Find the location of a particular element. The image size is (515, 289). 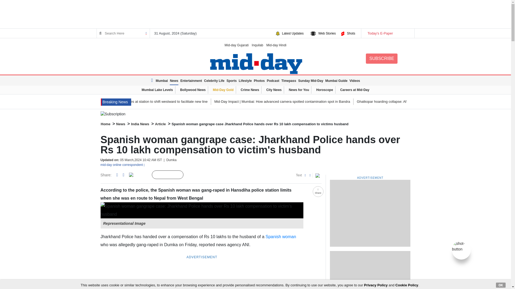

Subscription is located at coordinates (255, 114).